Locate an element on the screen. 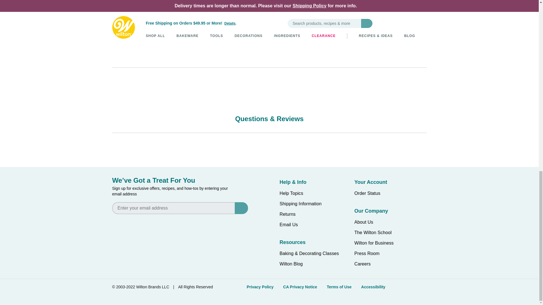 Image resolution: width=543 pixels, height=305 pixels. Go to Facebook is located at coordinates (117, 221).